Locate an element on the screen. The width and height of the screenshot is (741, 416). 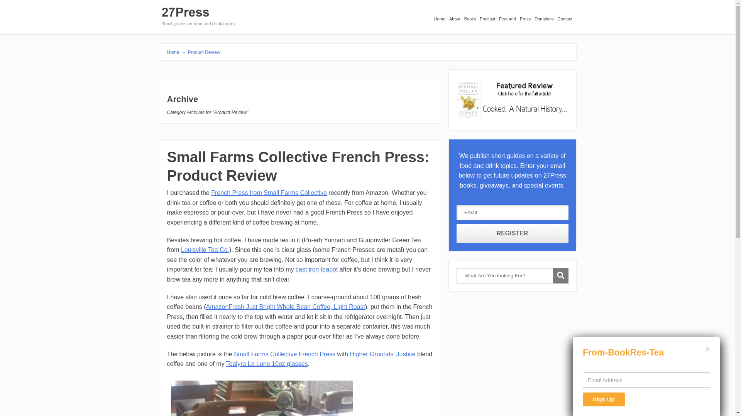
Podcast is located at coordinates (489, 17).